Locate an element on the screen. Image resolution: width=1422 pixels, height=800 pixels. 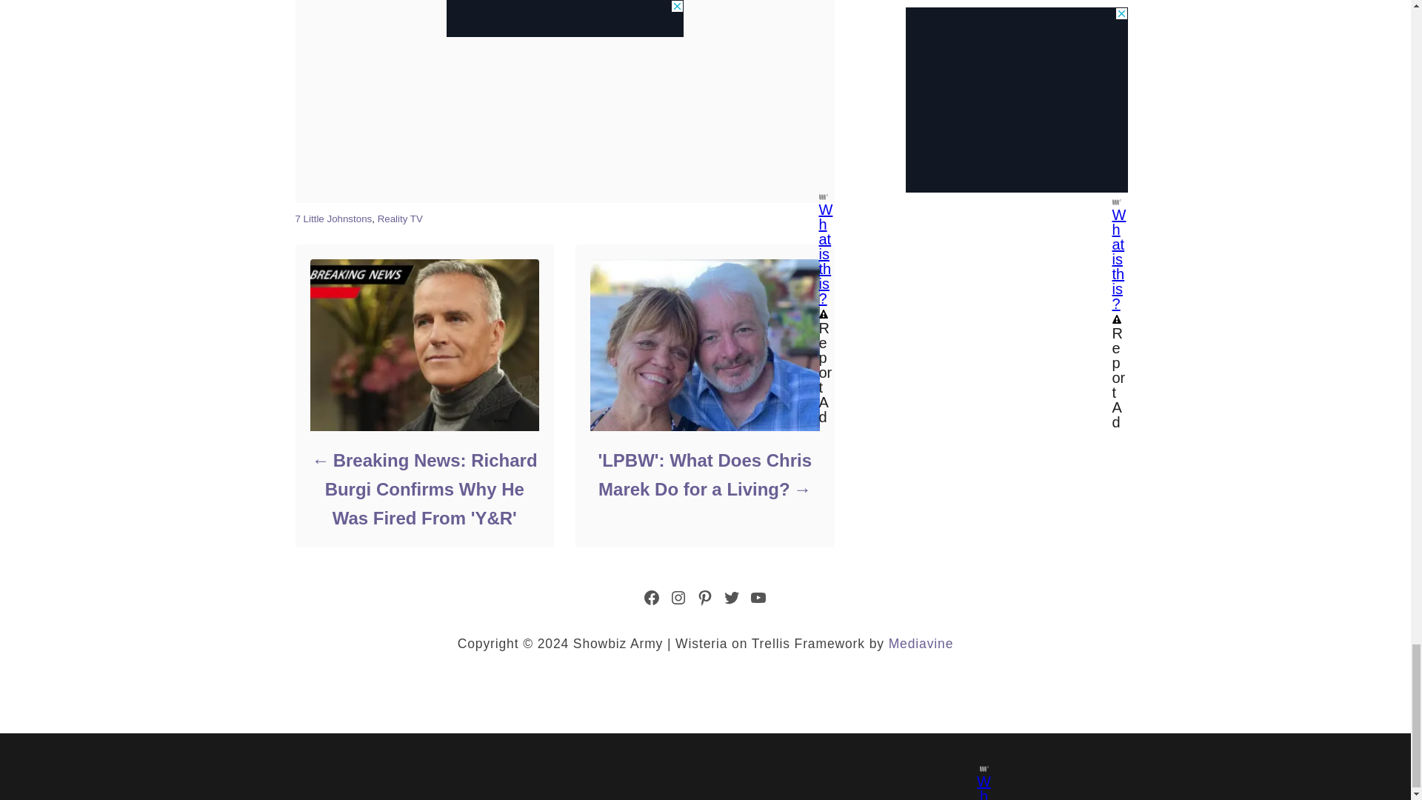
Reality TV is located at coordinates (400, 219).